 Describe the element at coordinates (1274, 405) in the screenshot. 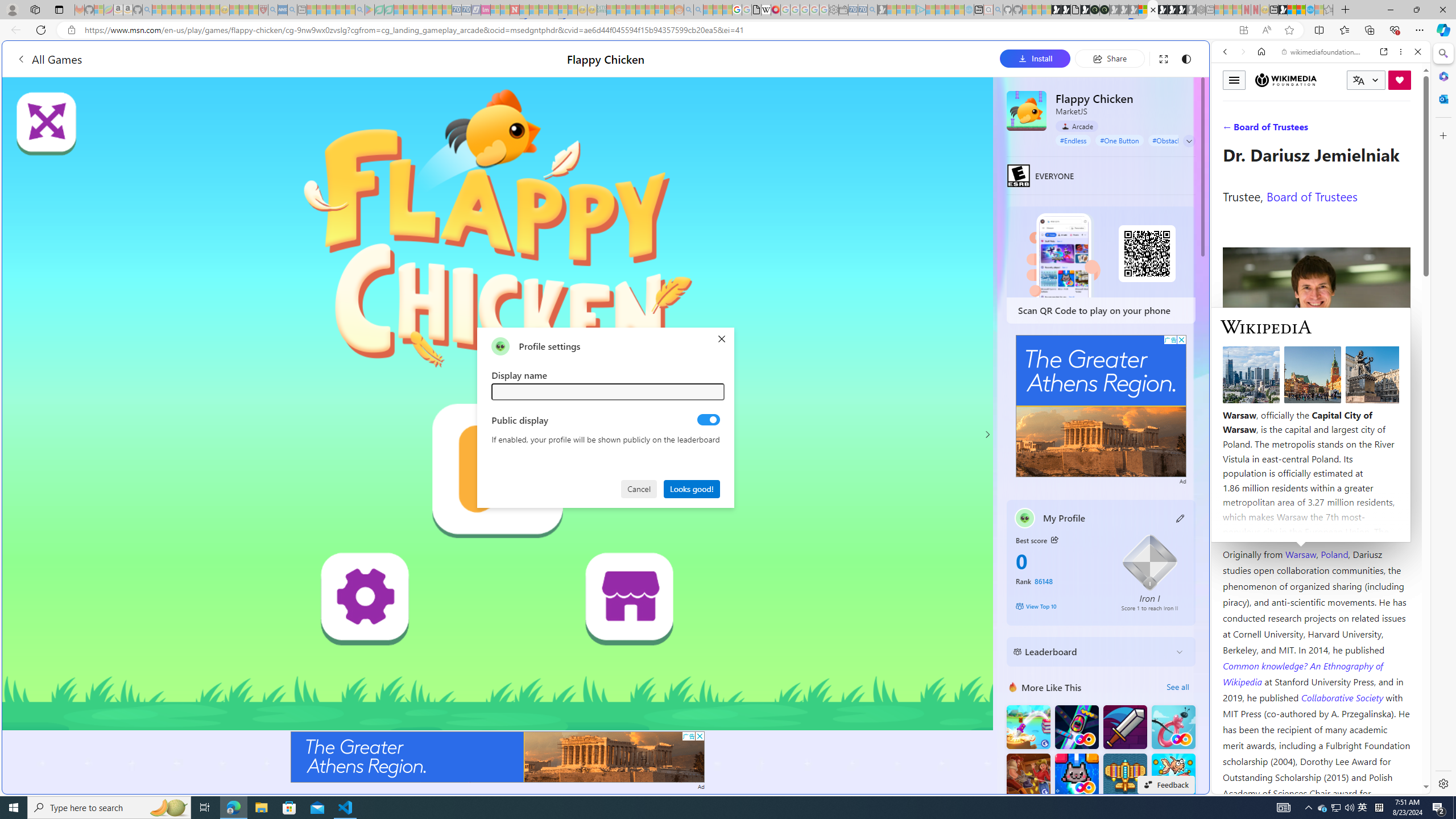

I see `Profile on Meta-Wiki` at that location.